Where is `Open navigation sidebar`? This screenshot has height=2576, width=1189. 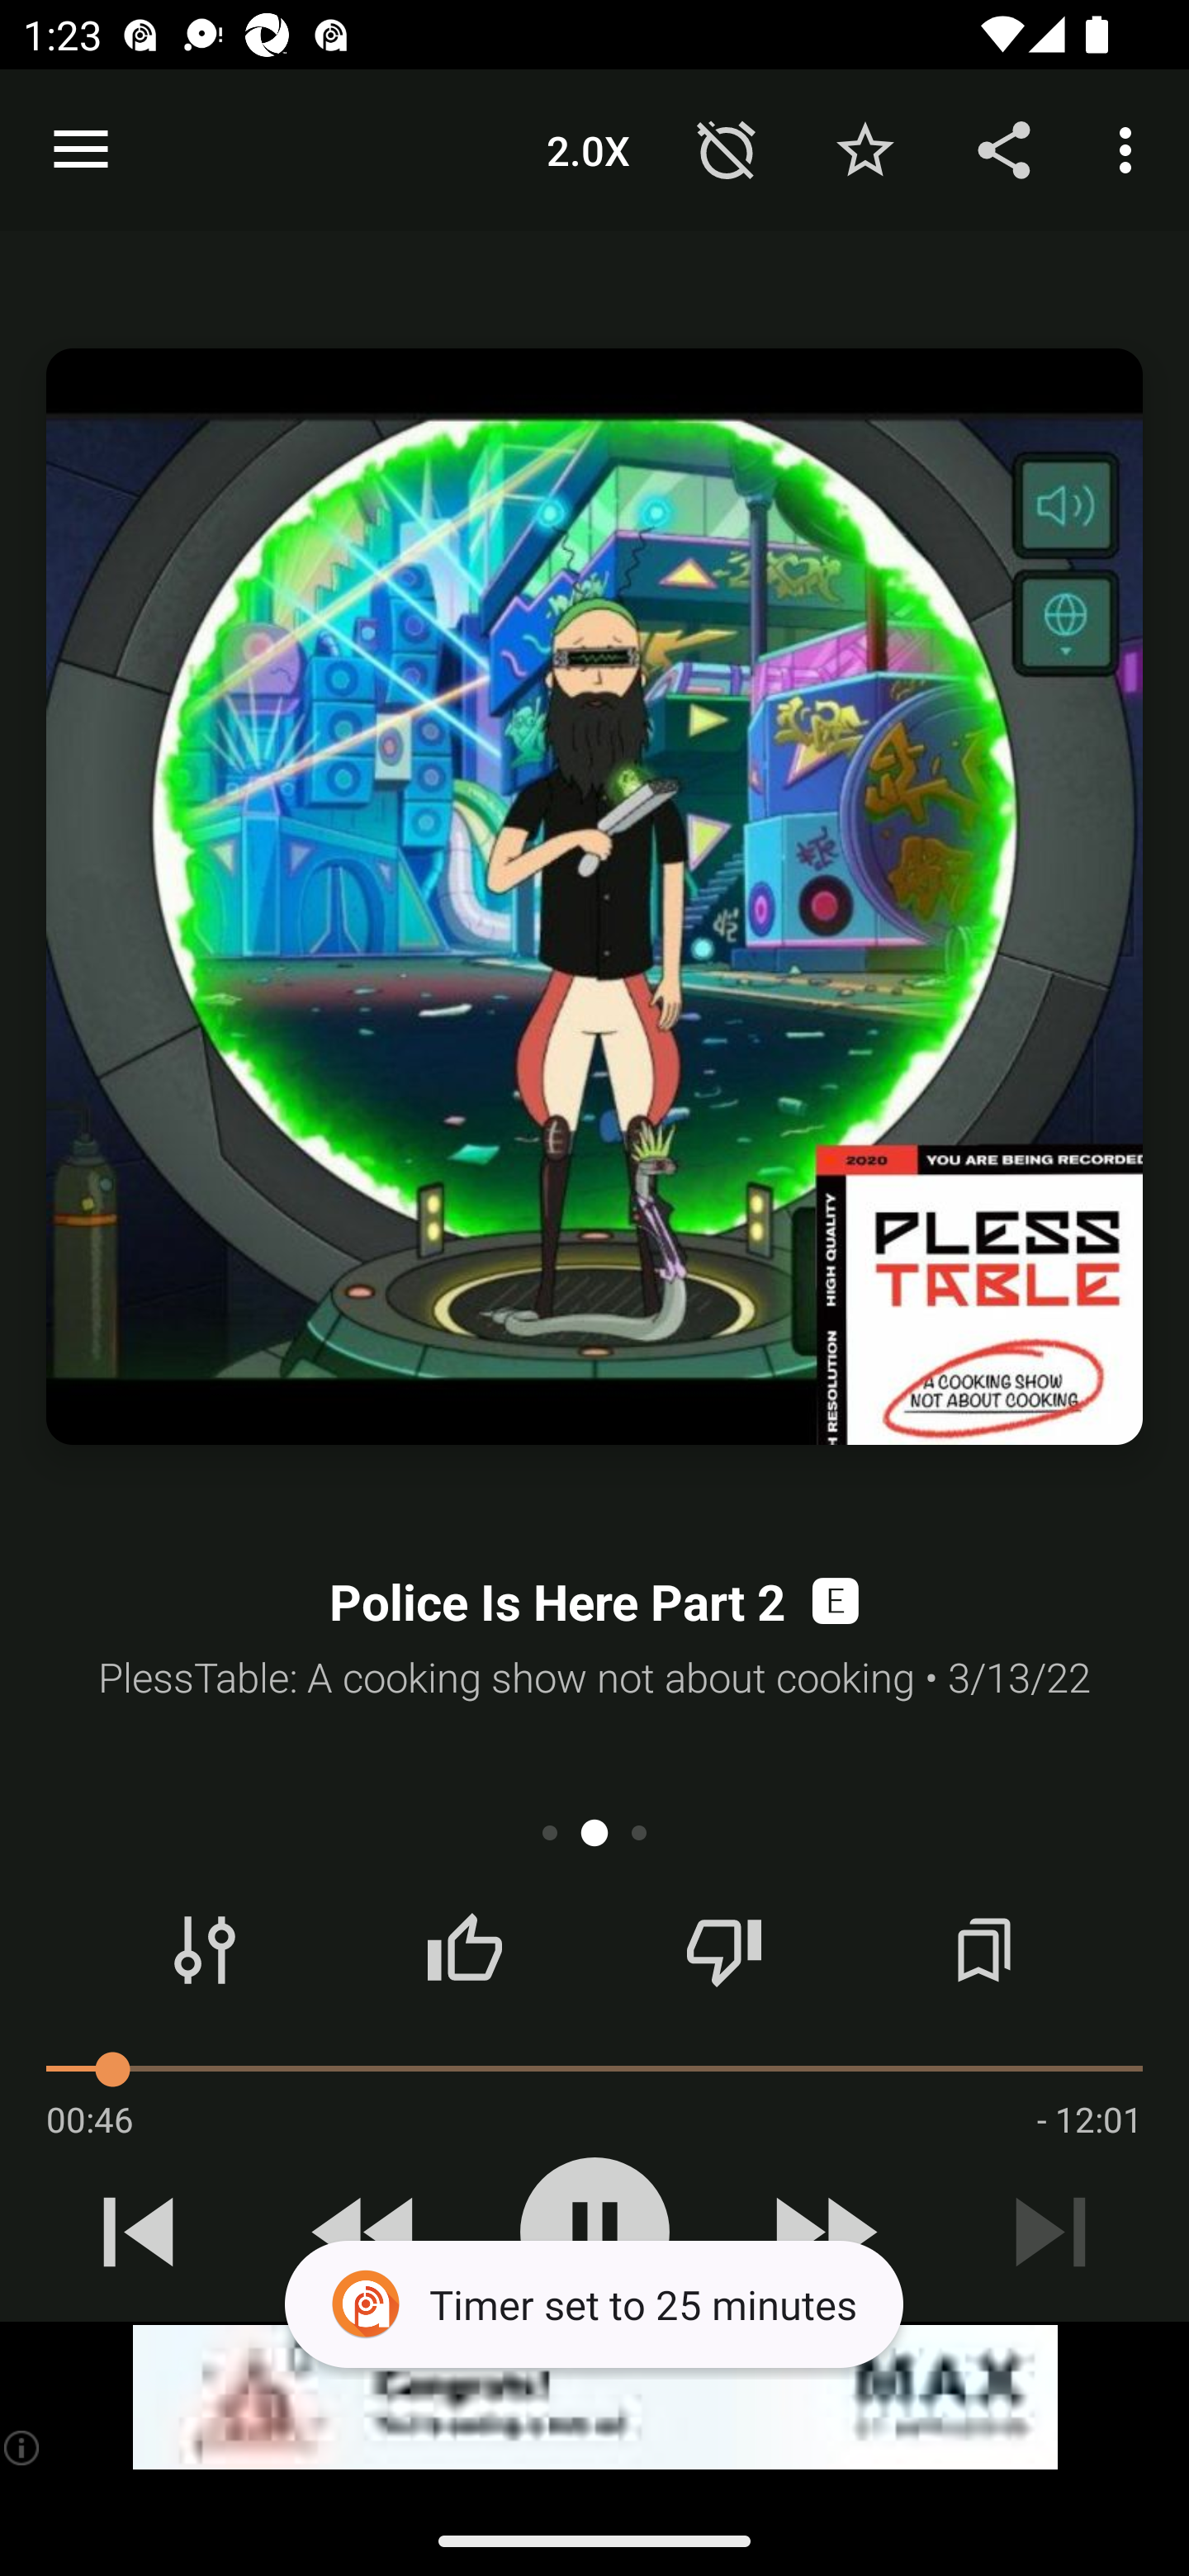 Open navigation sidebar is located at coordinates (81, 150).